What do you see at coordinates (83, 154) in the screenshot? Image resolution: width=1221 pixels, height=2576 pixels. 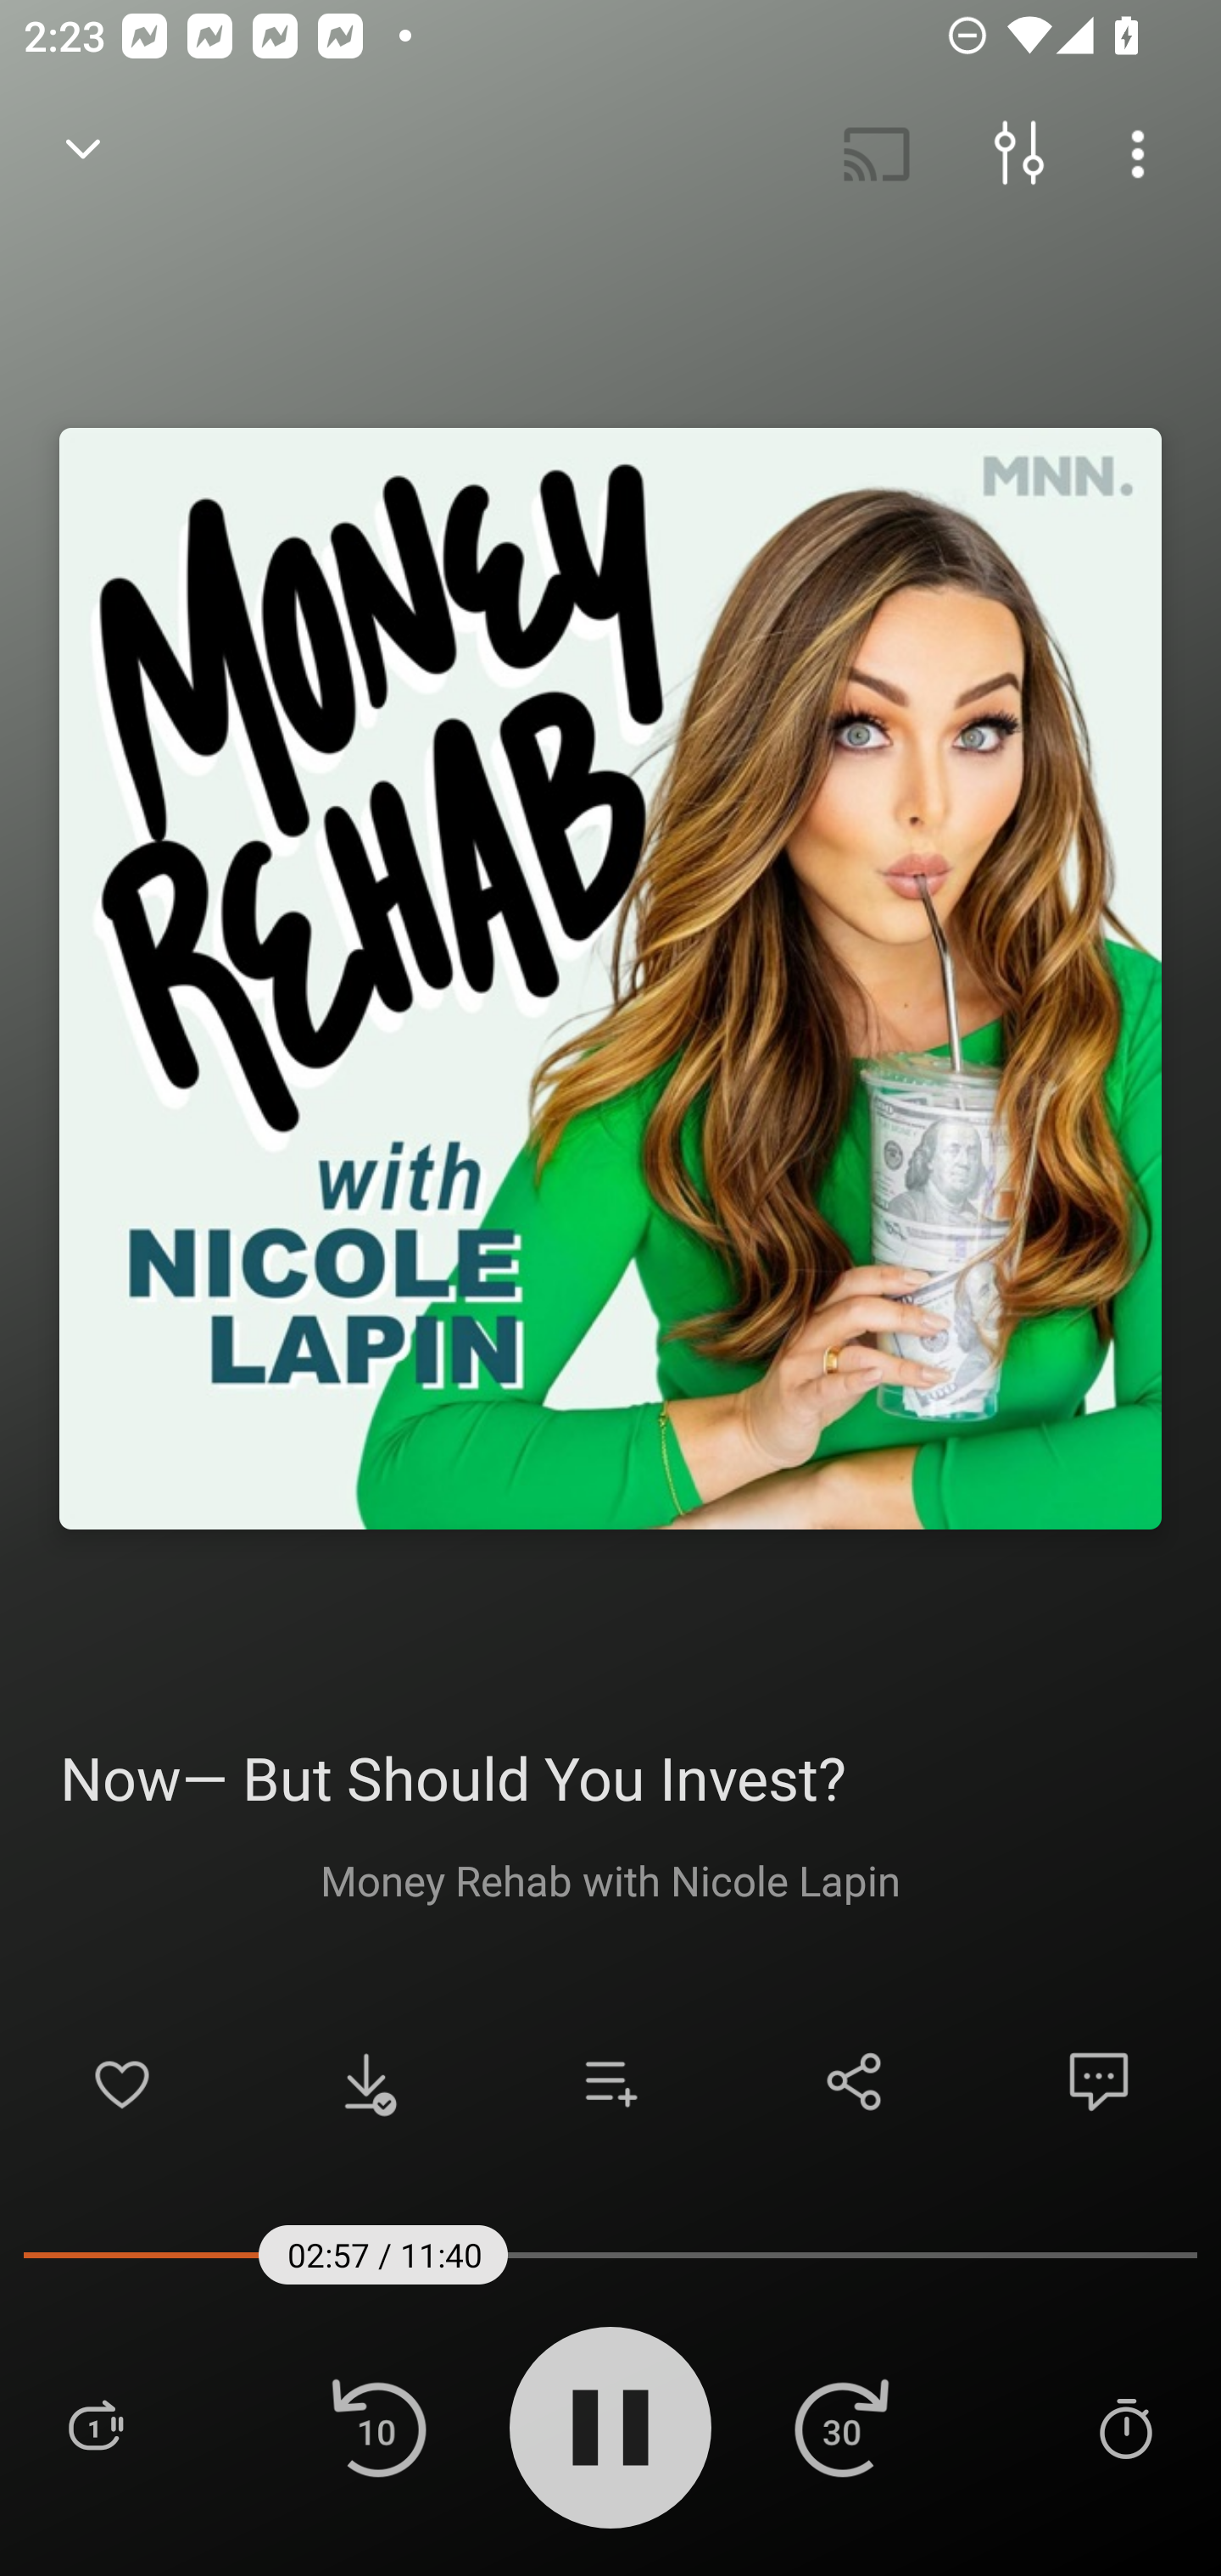 I see ` Back` at bounding box center [83, 154].